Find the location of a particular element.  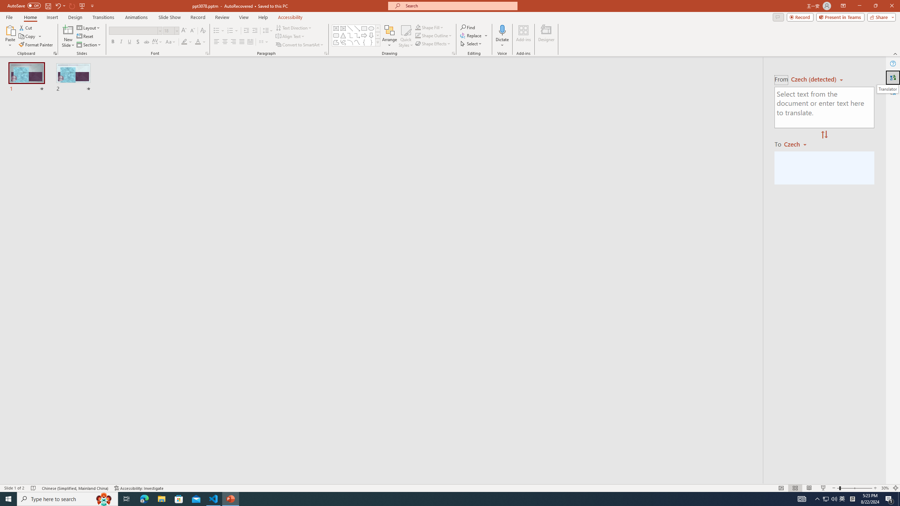

Format Object... is located at coordinates (454, 53).